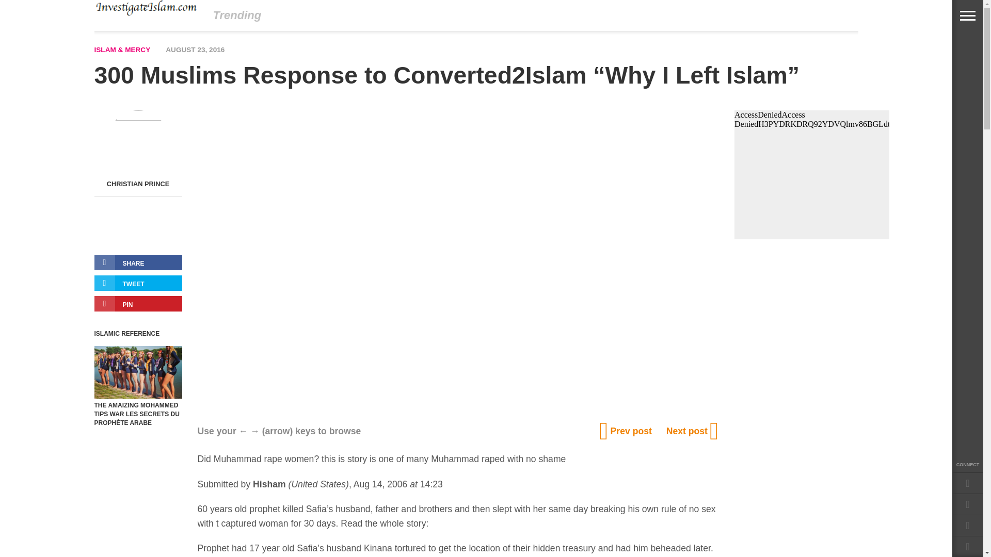 This screenshot has width=991, height=557. Describe the element at coordinates (138, 184) in the screenshot. I see `Posts by Christian Prince` at that location.